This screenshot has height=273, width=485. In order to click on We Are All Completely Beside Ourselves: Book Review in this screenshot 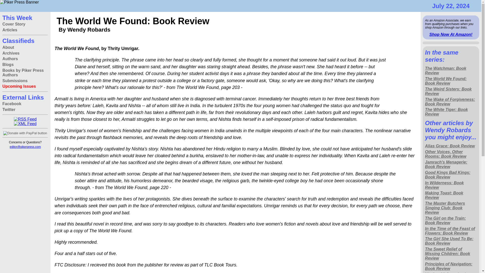, I will do `click(451, 272)`.